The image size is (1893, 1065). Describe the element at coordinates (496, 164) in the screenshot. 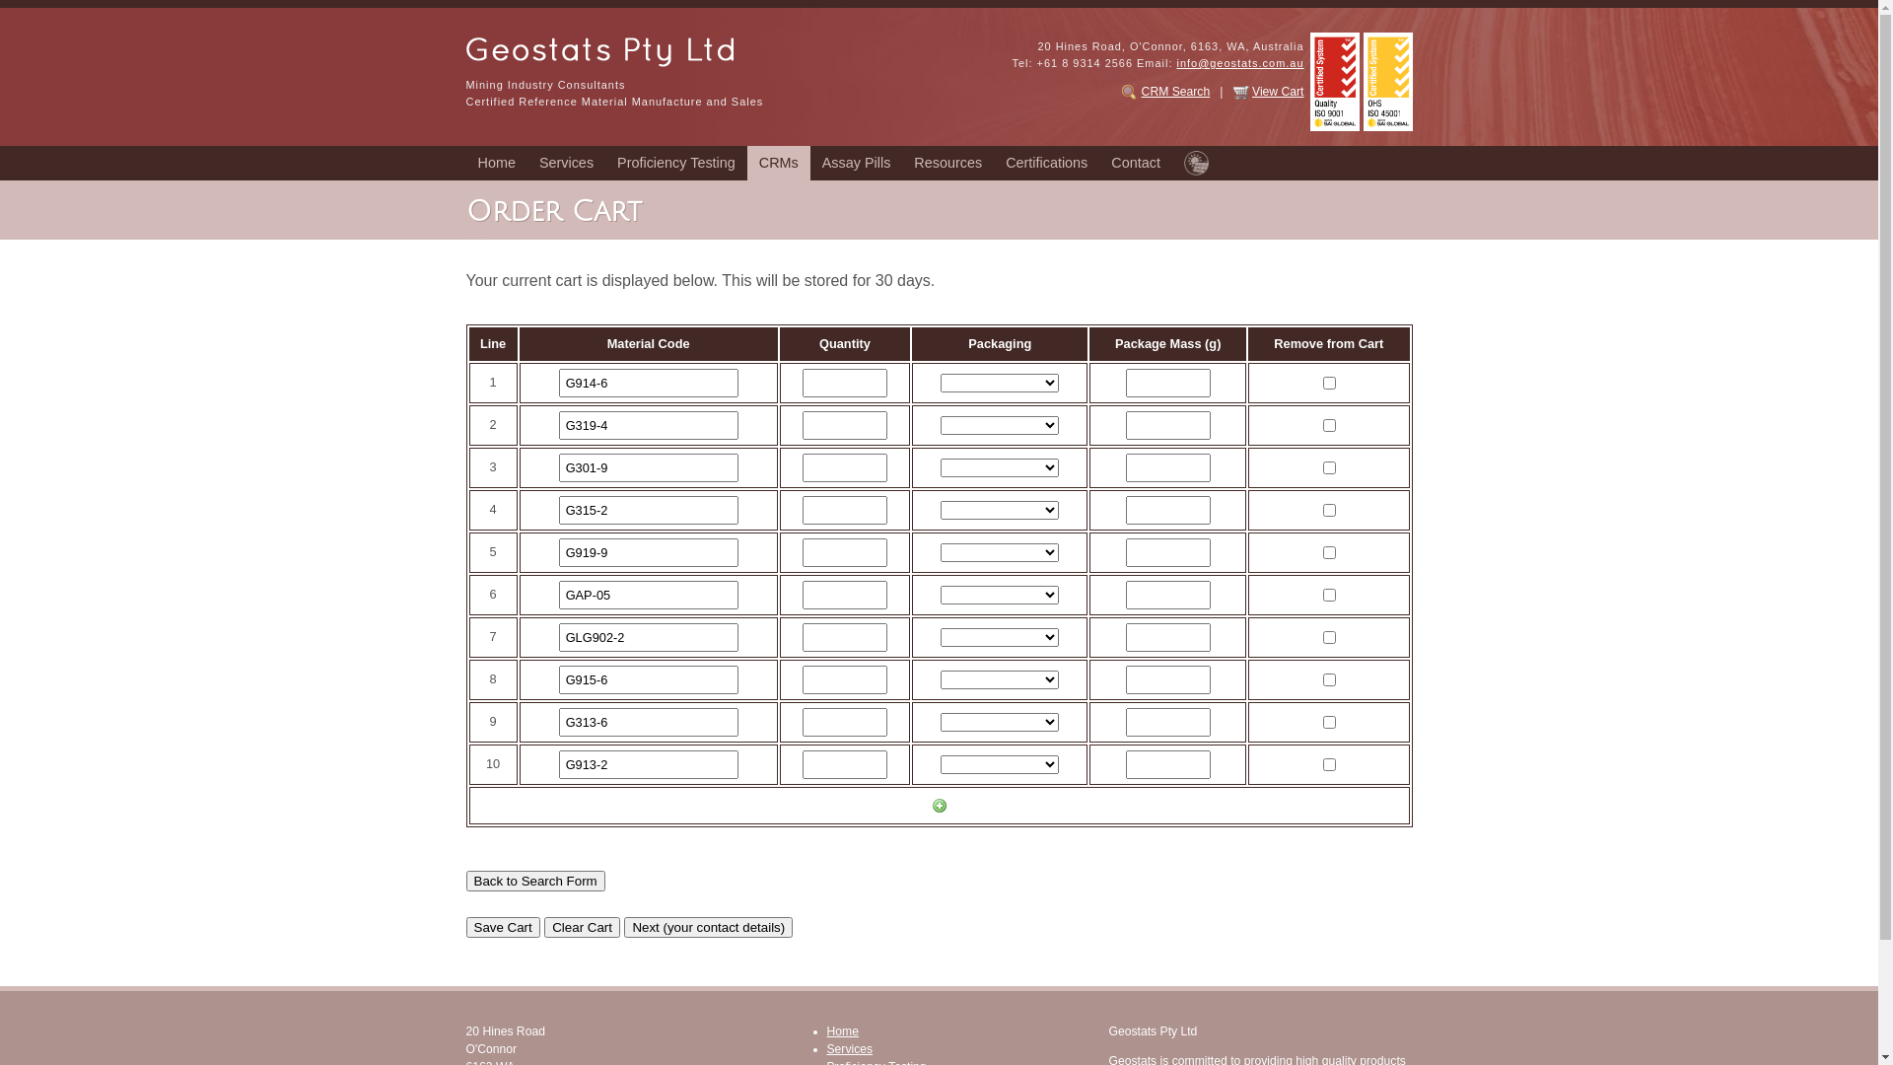

I see `Home` at that location.